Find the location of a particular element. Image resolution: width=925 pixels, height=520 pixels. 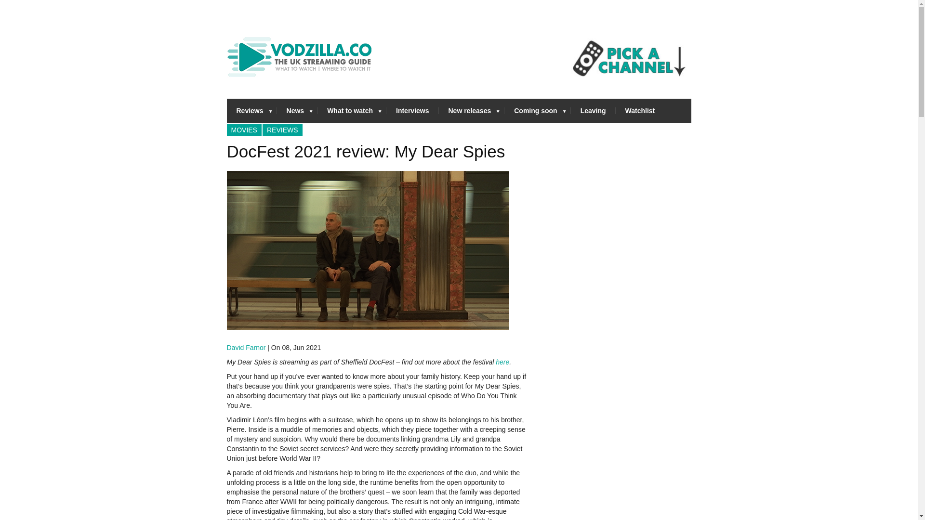

Interviews is located at coordinates (412, 111).